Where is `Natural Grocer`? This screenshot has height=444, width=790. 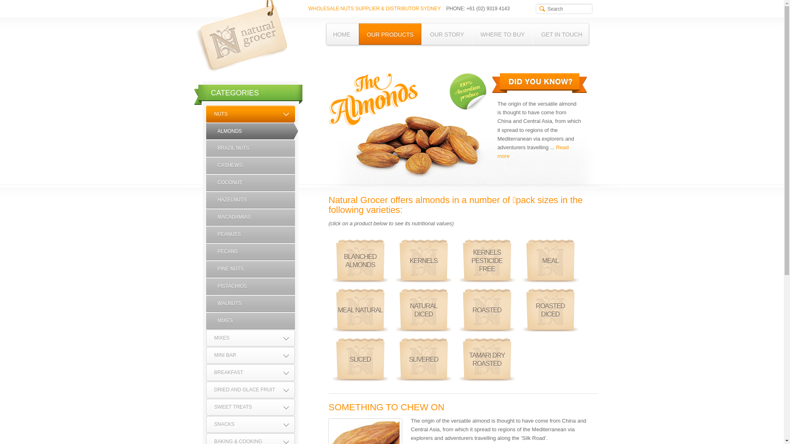
Natural Grocer is located at coordinates (240, 36).